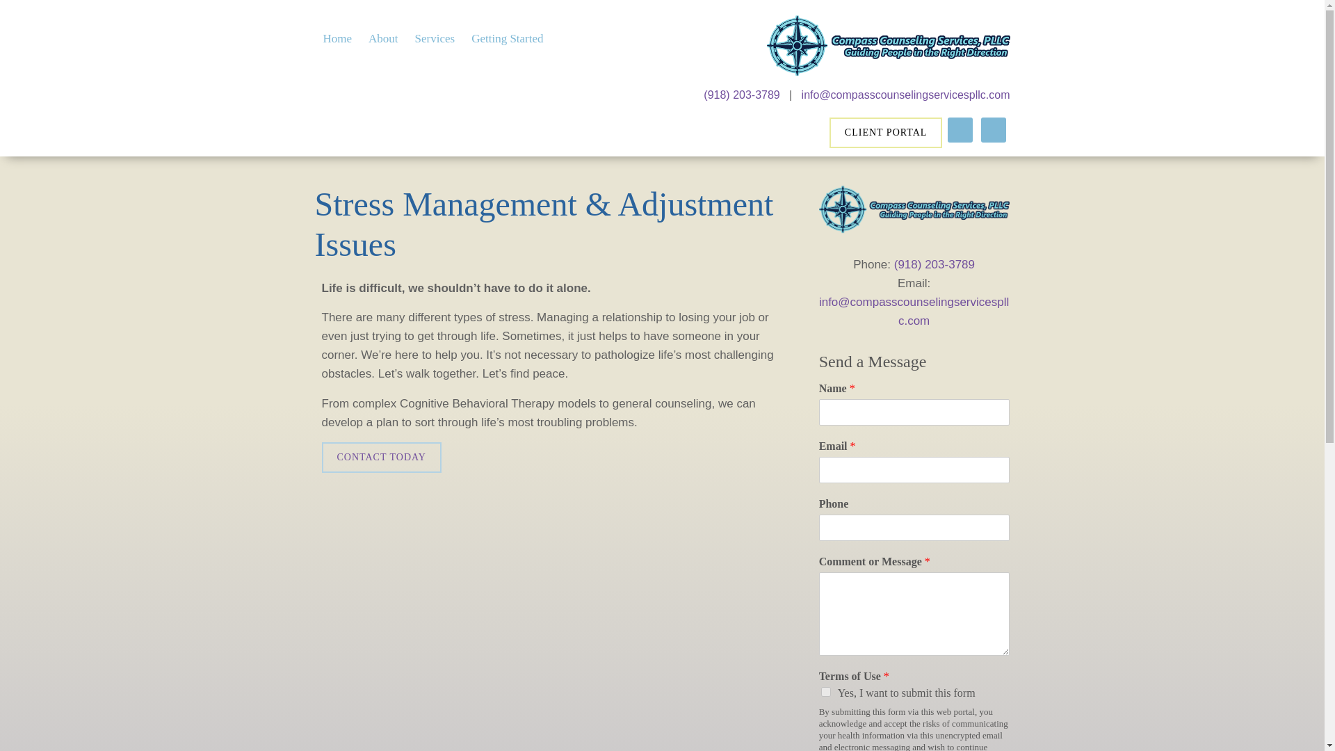 This screenshot has width=1335, height=751. Describe the element at coordinates (435, 38) in the screenshot. I see `Services` at that location.